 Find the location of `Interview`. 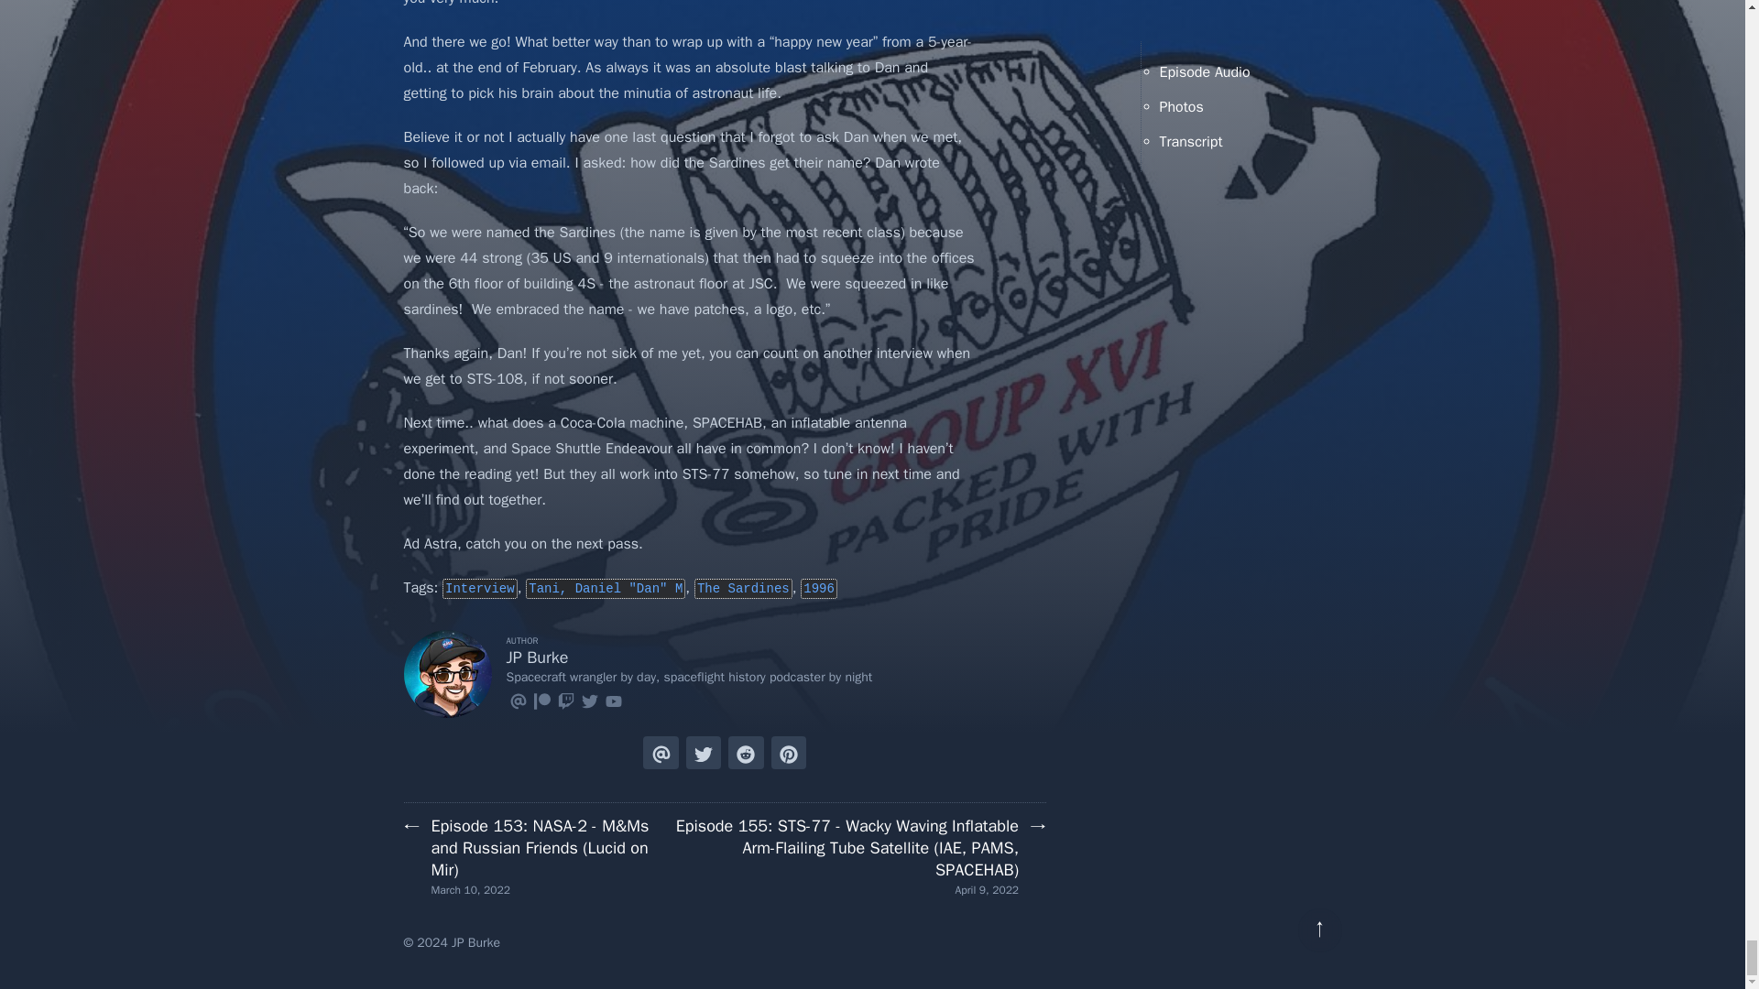

Interview is located at coordinates (480, 588).